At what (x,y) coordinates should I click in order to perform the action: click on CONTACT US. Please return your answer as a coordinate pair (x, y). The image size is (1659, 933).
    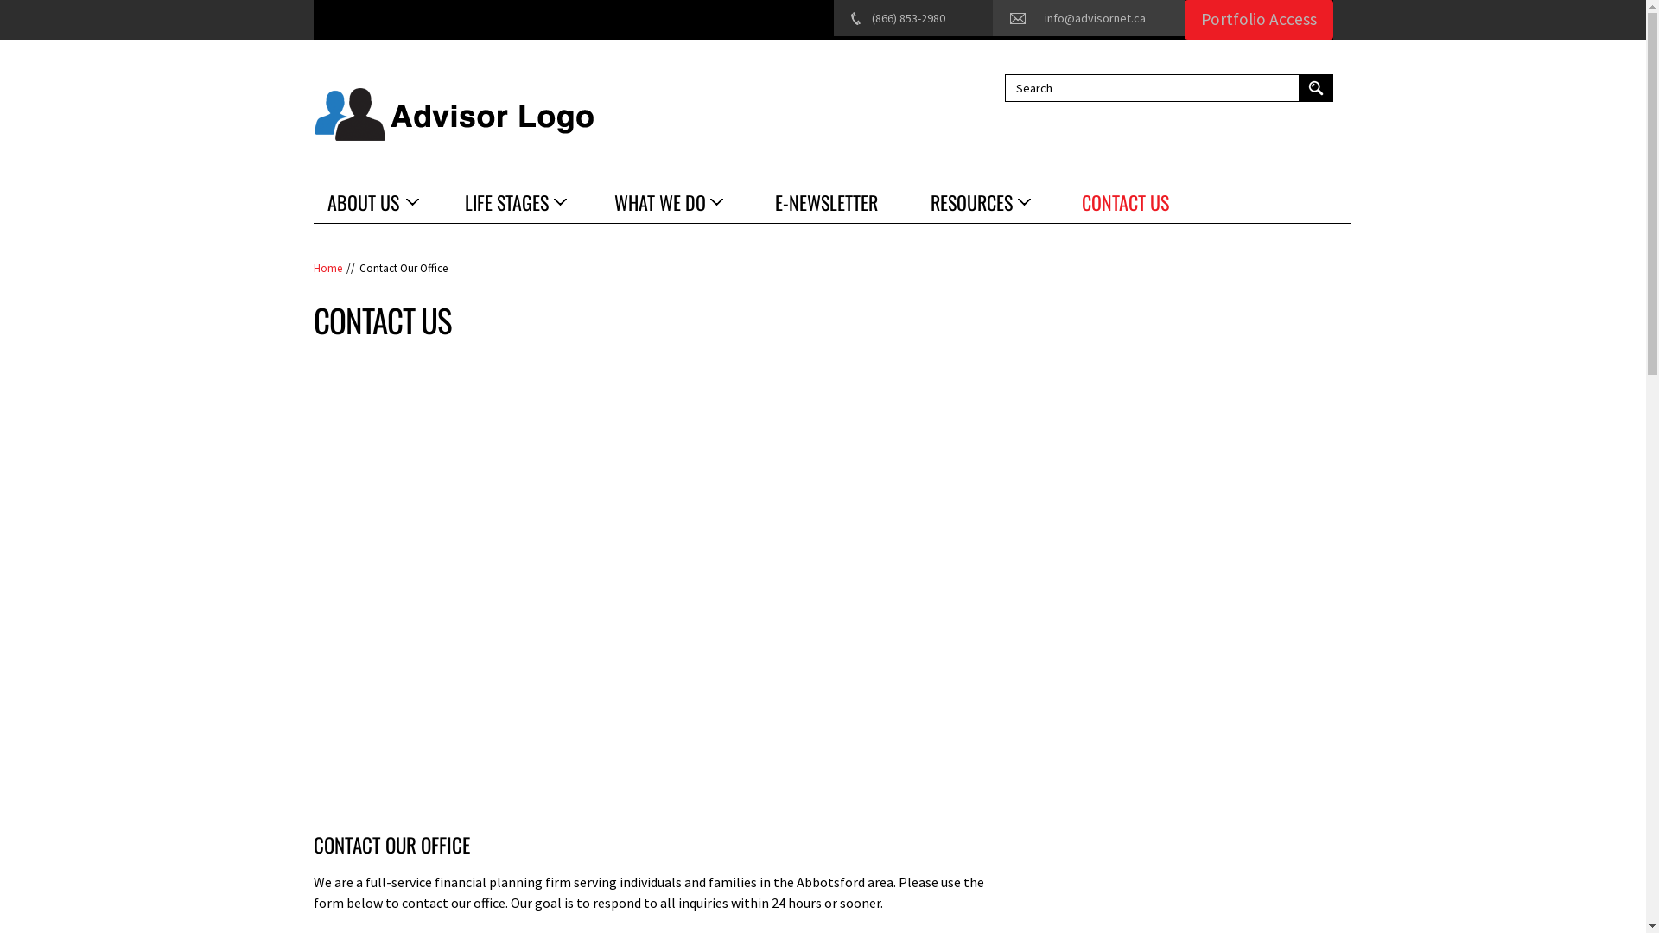
    Looking at the image, I should click on (1125, 202).